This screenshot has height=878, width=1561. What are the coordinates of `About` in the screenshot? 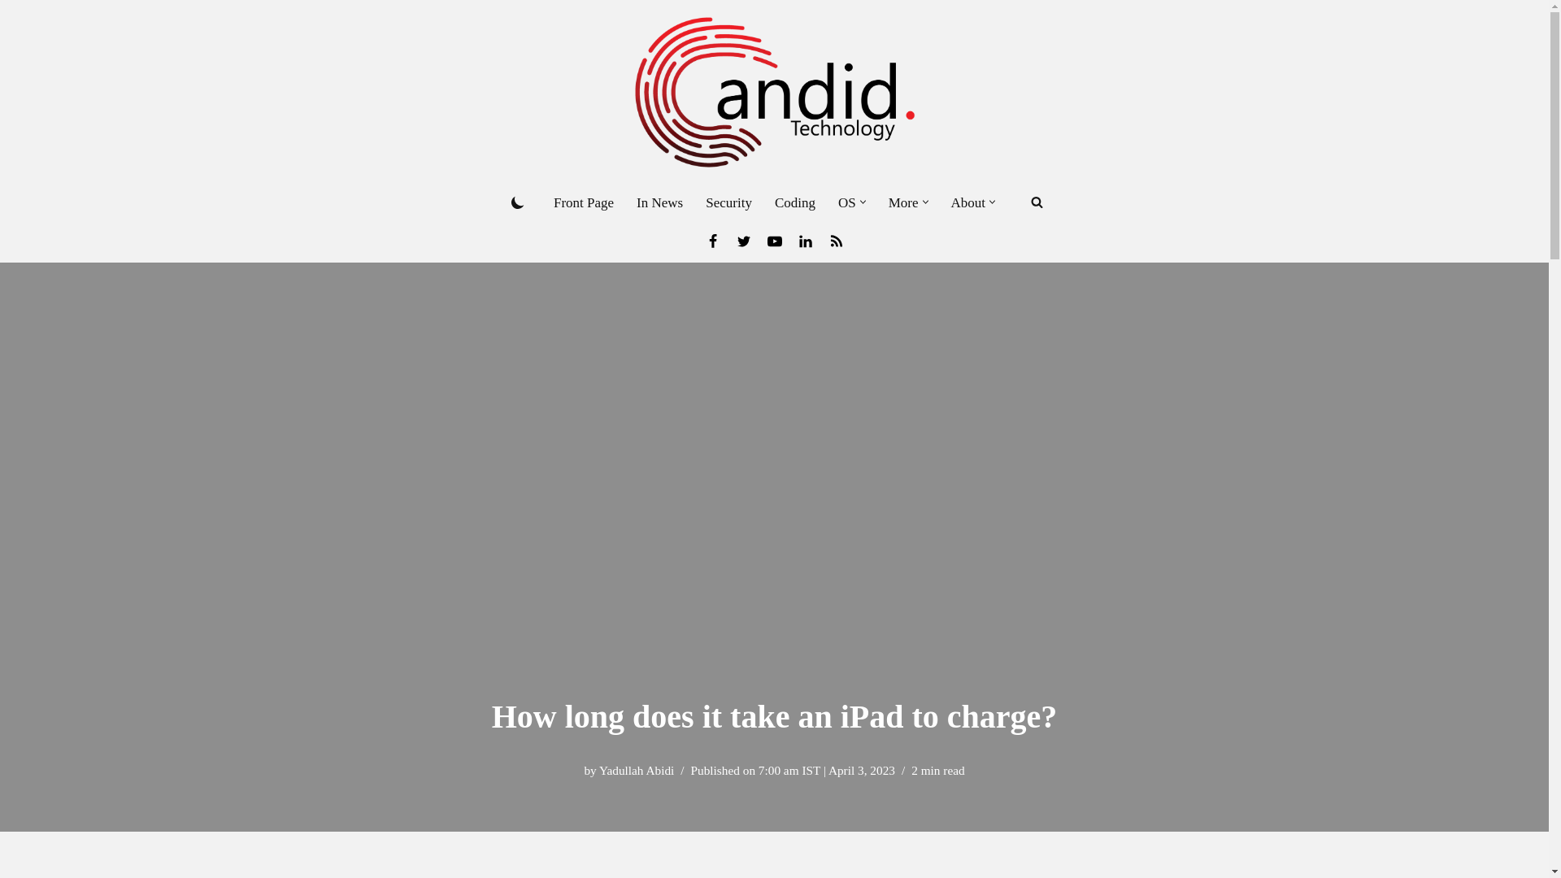 It's located at (968, 202).